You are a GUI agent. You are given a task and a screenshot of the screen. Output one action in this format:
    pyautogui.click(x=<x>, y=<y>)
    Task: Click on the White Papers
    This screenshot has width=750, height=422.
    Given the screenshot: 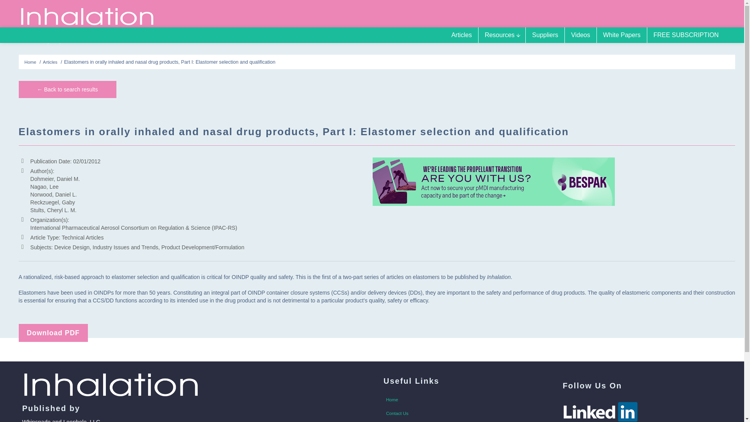 What is the action you would take?
    pyautogui.click(x=622, y=35)
    